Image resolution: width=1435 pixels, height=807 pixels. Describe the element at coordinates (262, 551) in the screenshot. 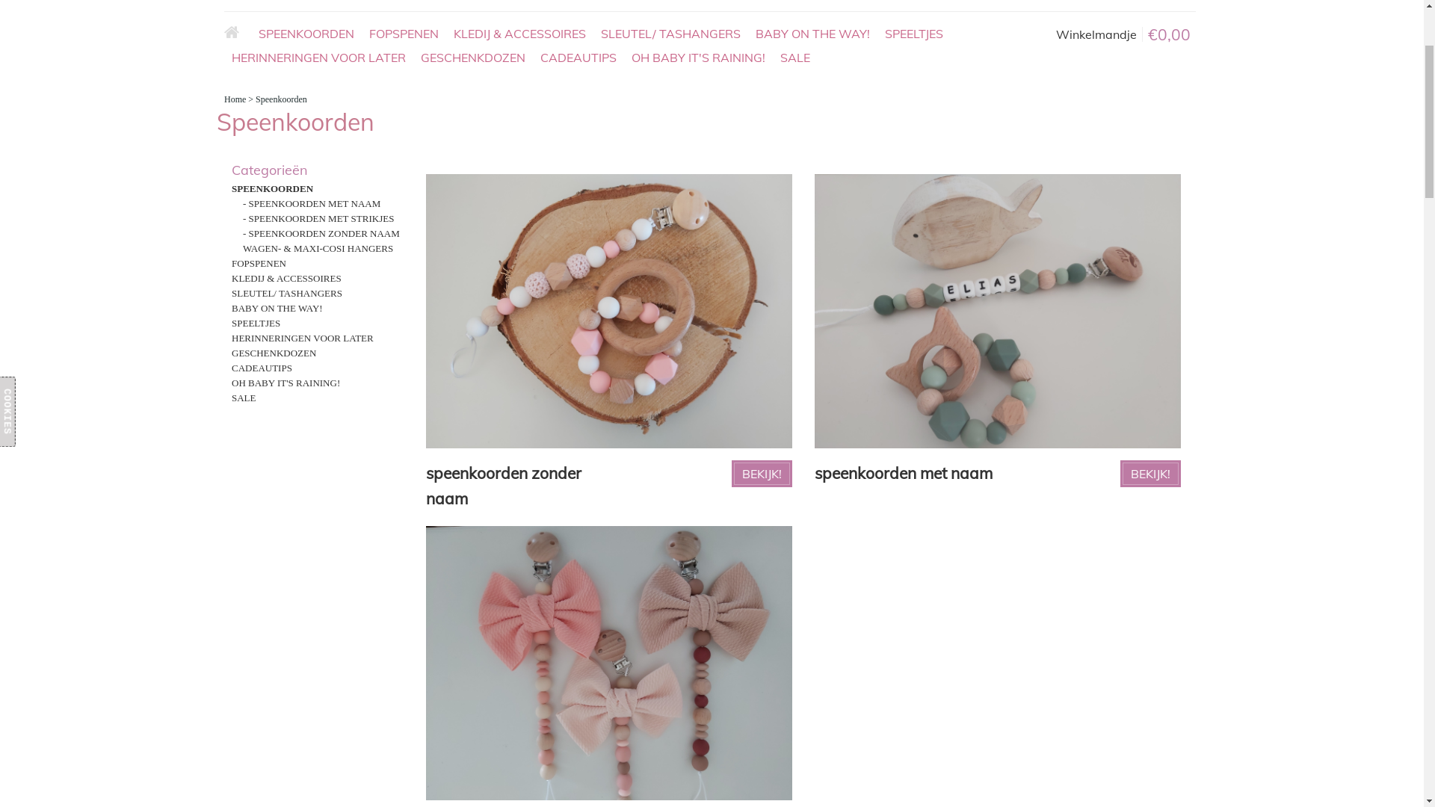

I see `CADEAUTIPS` at that location.